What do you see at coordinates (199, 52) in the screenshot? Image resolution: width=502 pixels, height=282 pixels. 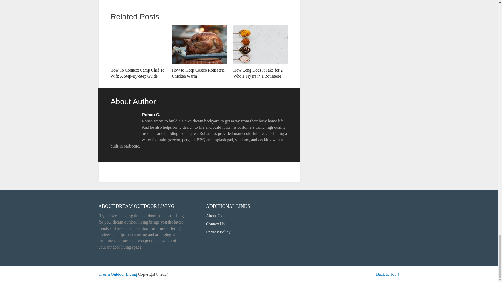 I see `How to Keep Costco Rotisserie Chicken Warm` at bounding box center [199, 52].